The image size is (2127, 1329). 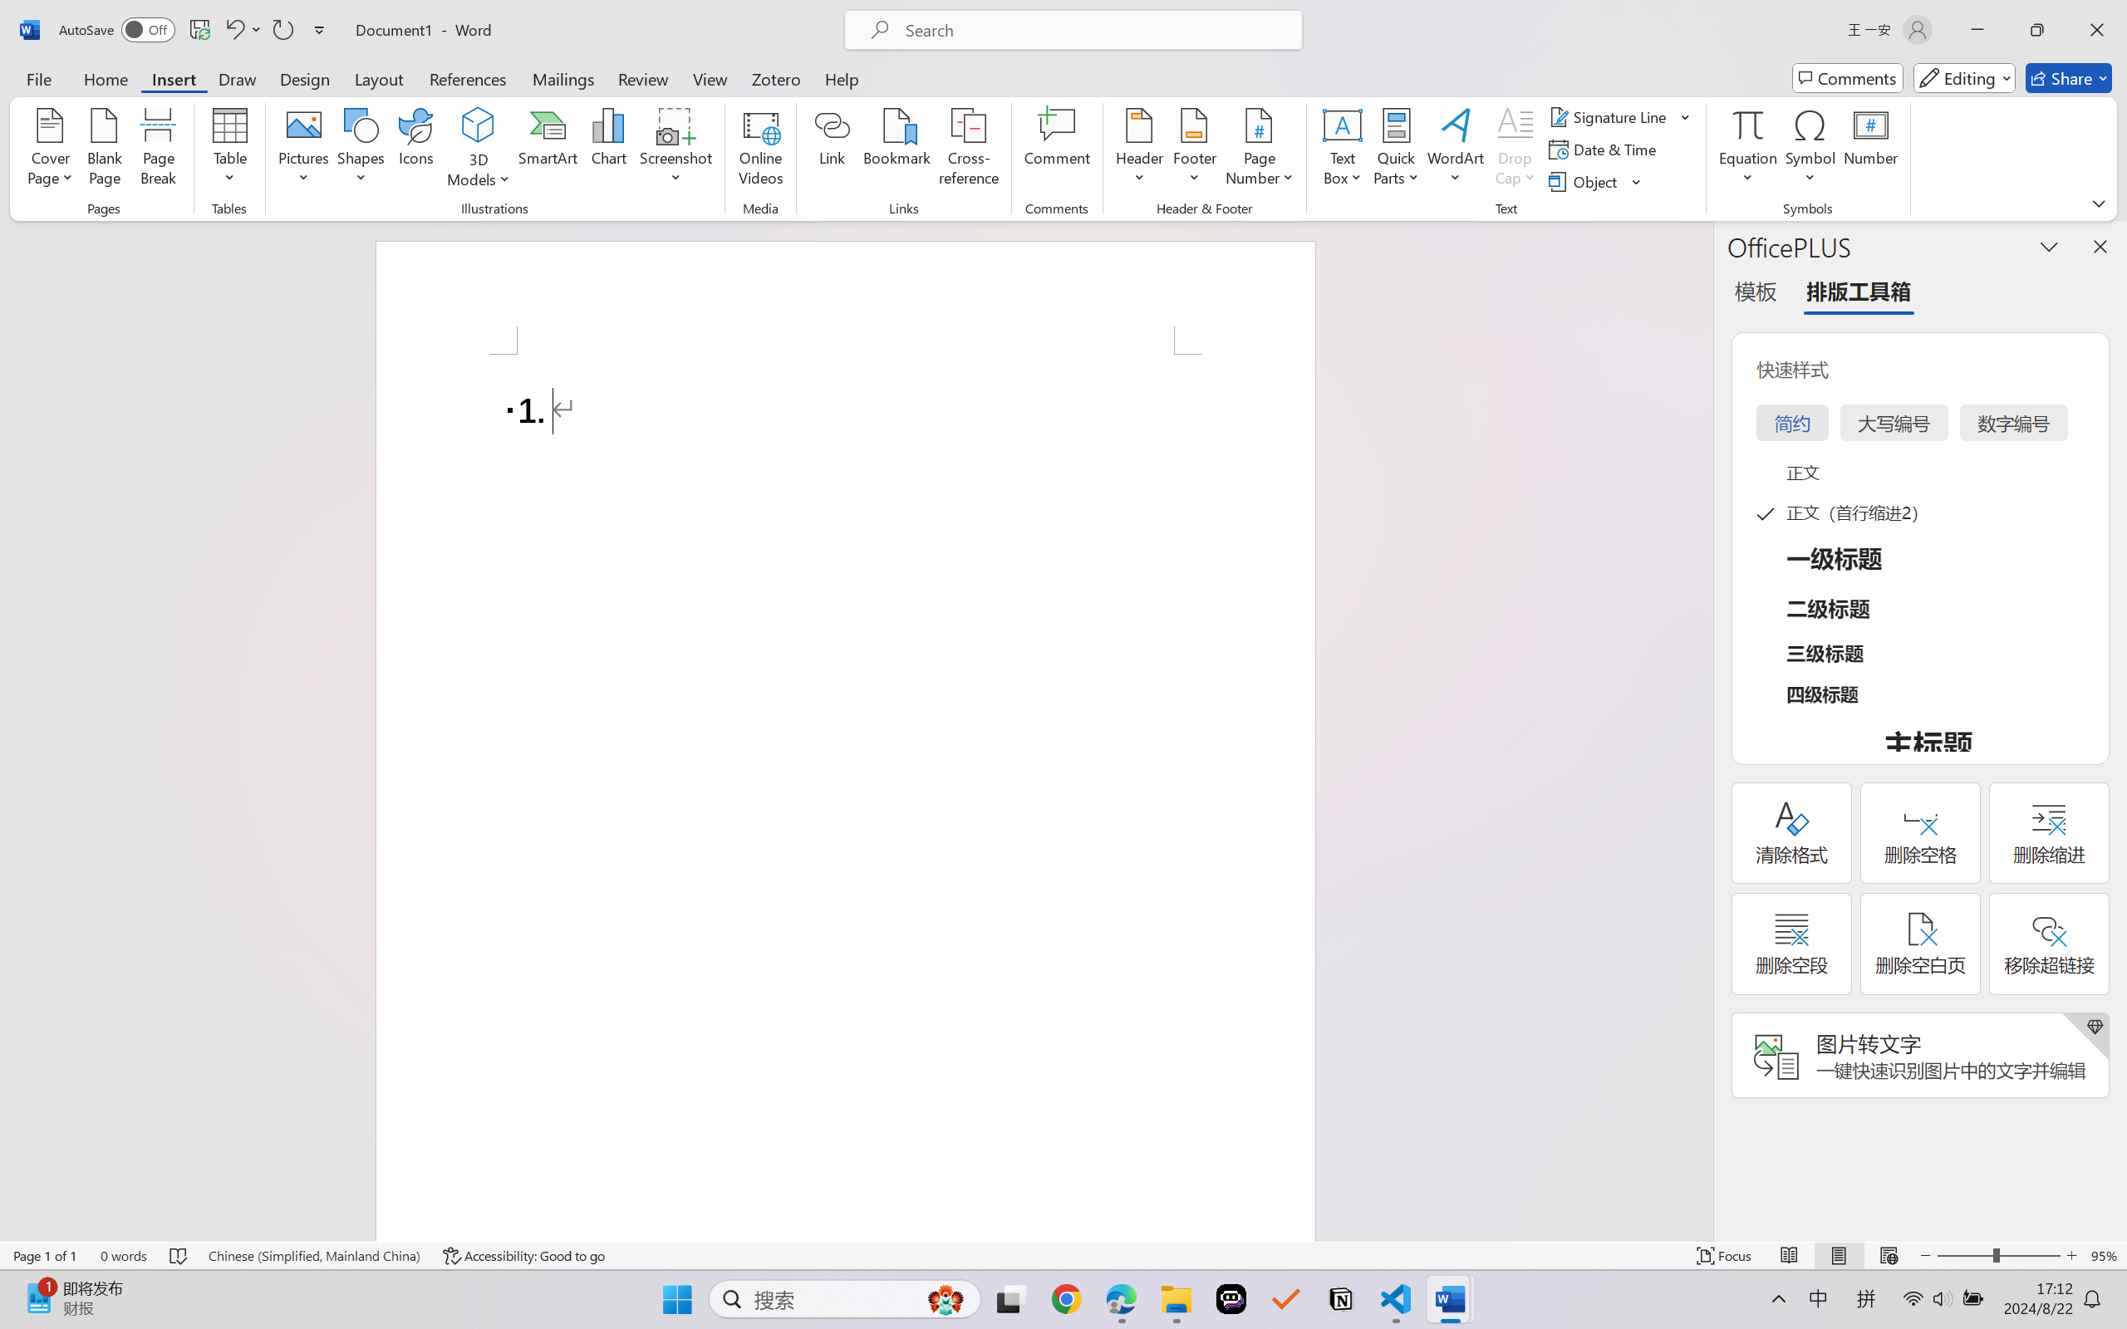 I want to click on Undo Number Default, so click(x=243, y=30).